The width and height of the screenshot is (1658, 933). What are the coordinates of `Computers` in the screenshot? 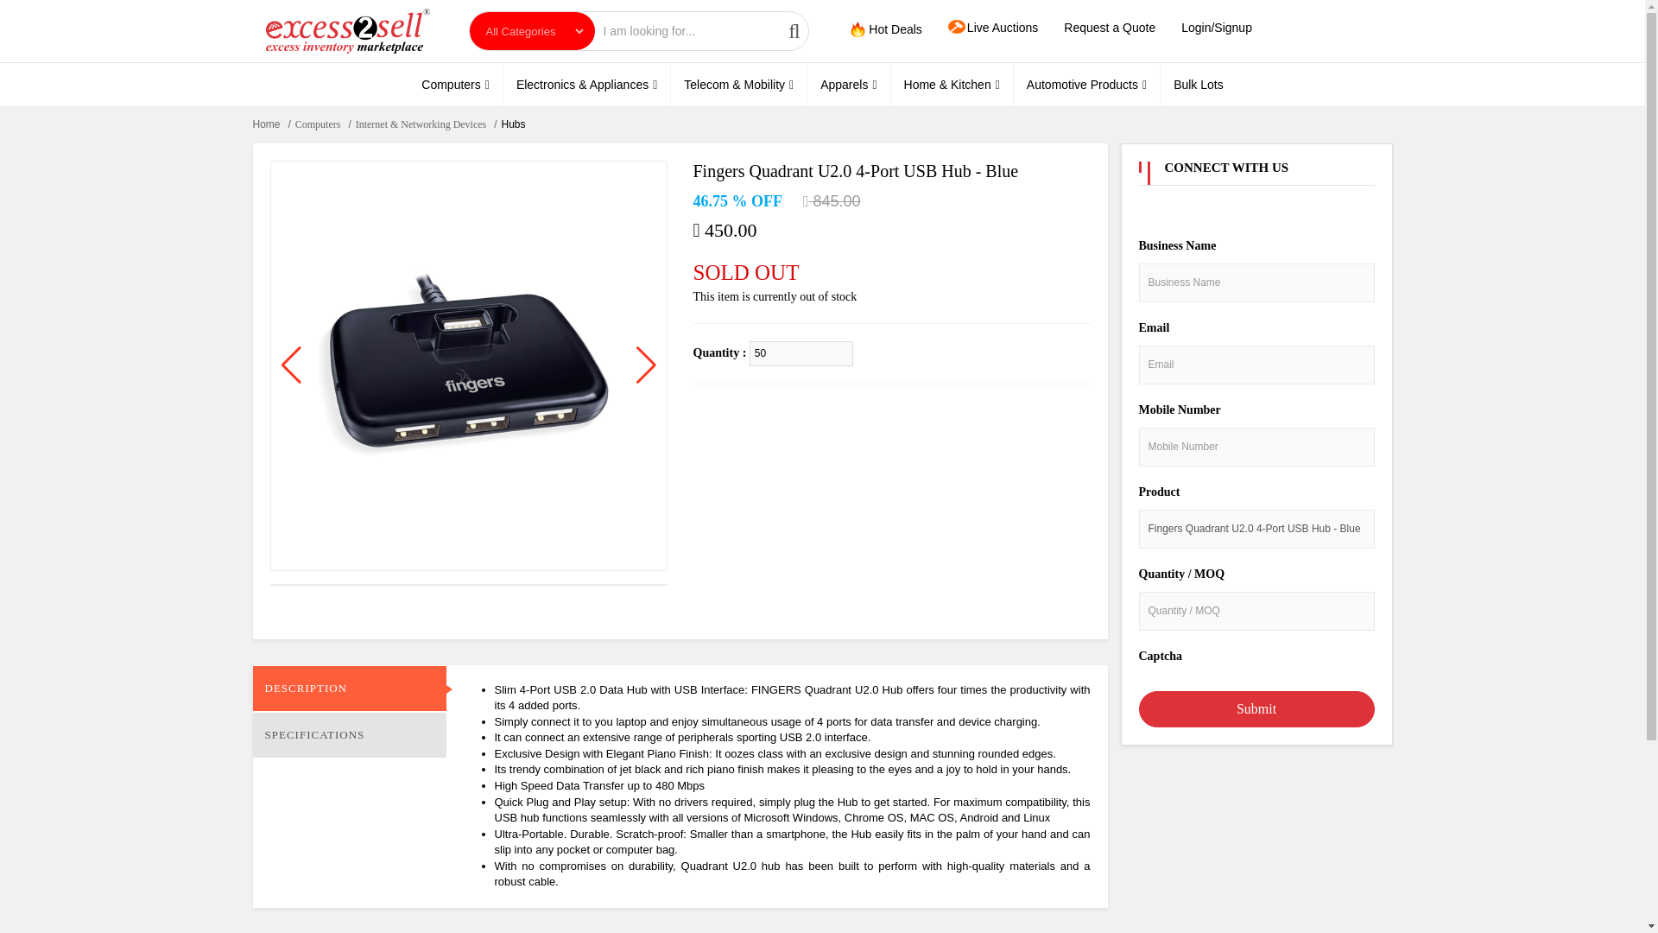 It's located at (454, 85).